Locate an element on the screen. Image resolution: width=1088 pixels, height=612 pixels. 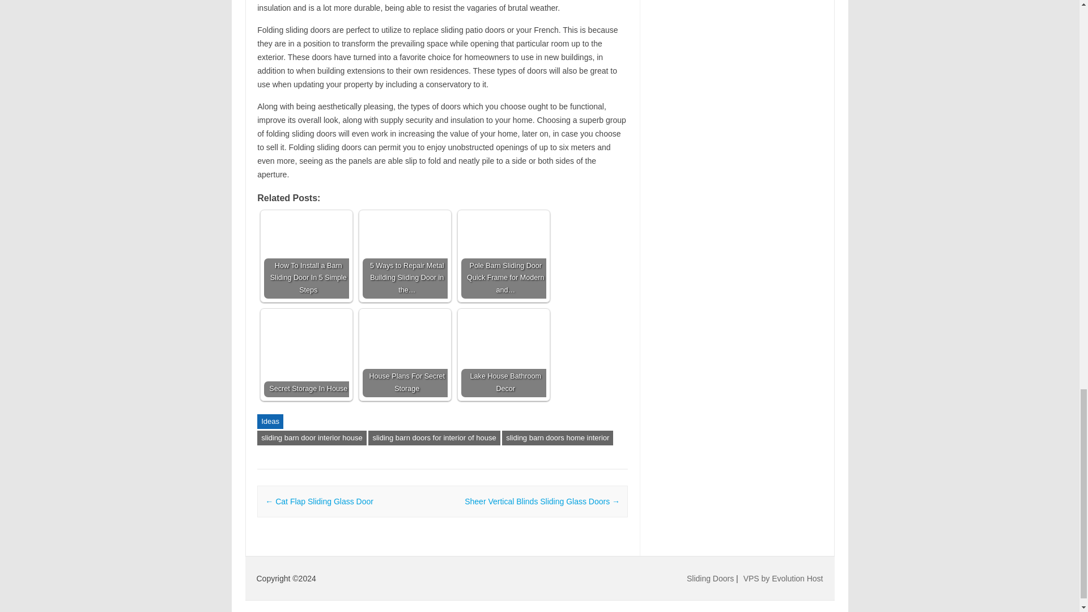
sliding barn doors for interior of house is located at coordinates (434, 438).